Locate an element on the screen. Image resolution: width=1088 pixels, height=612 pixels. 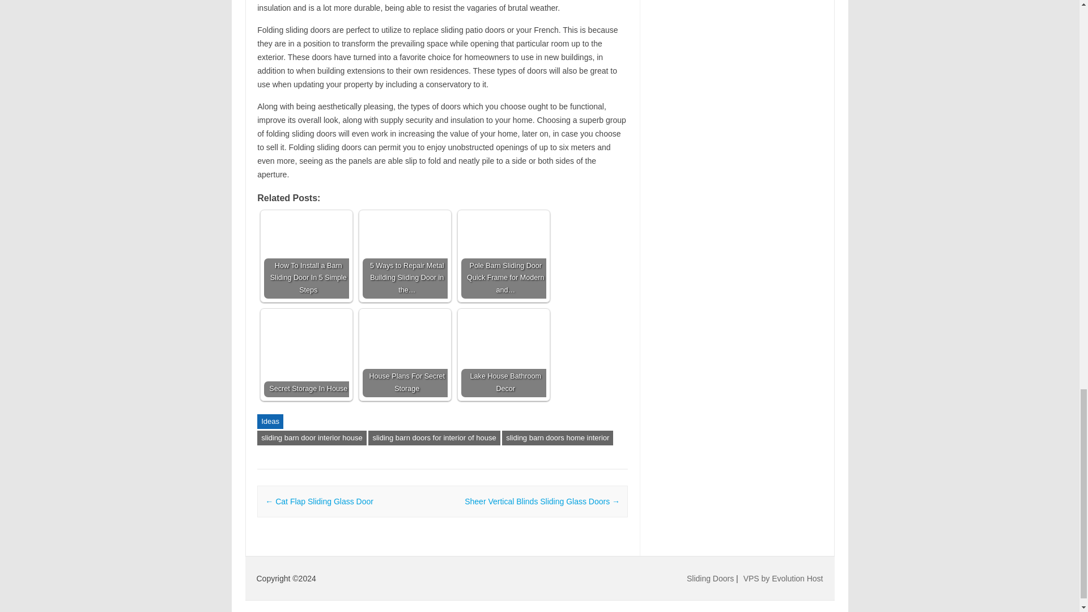
sliding barn doors for interior of house is located at coordinates (434, 438).